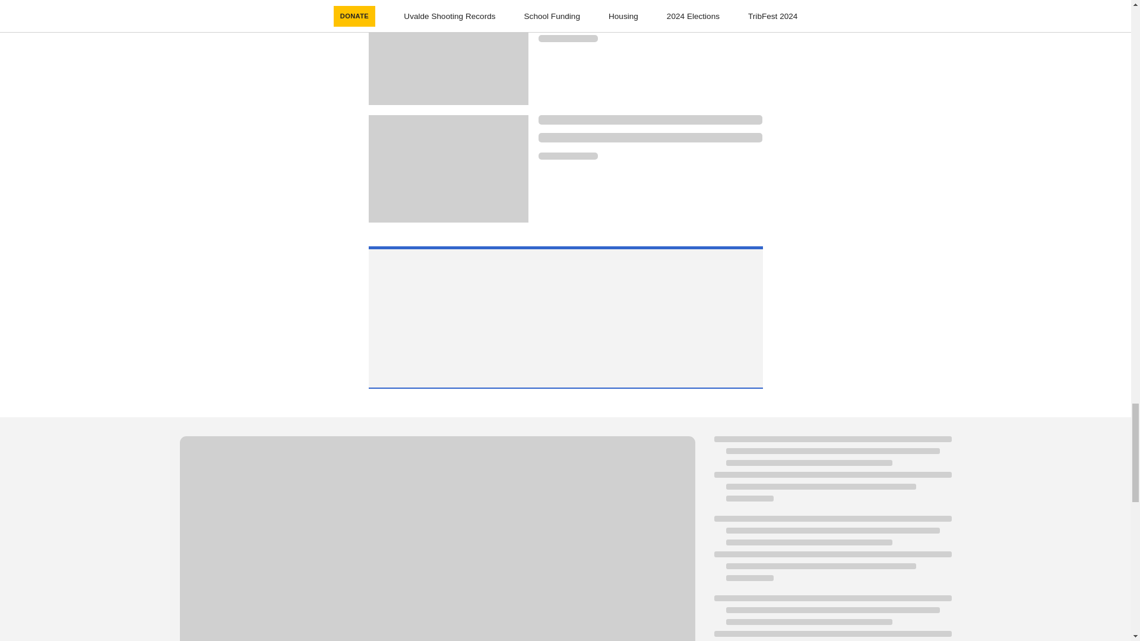 The image size is (1140, 641). Describe the element at coordinates (650, 4) in the screenshot. I see `Loading indicator` at that location.